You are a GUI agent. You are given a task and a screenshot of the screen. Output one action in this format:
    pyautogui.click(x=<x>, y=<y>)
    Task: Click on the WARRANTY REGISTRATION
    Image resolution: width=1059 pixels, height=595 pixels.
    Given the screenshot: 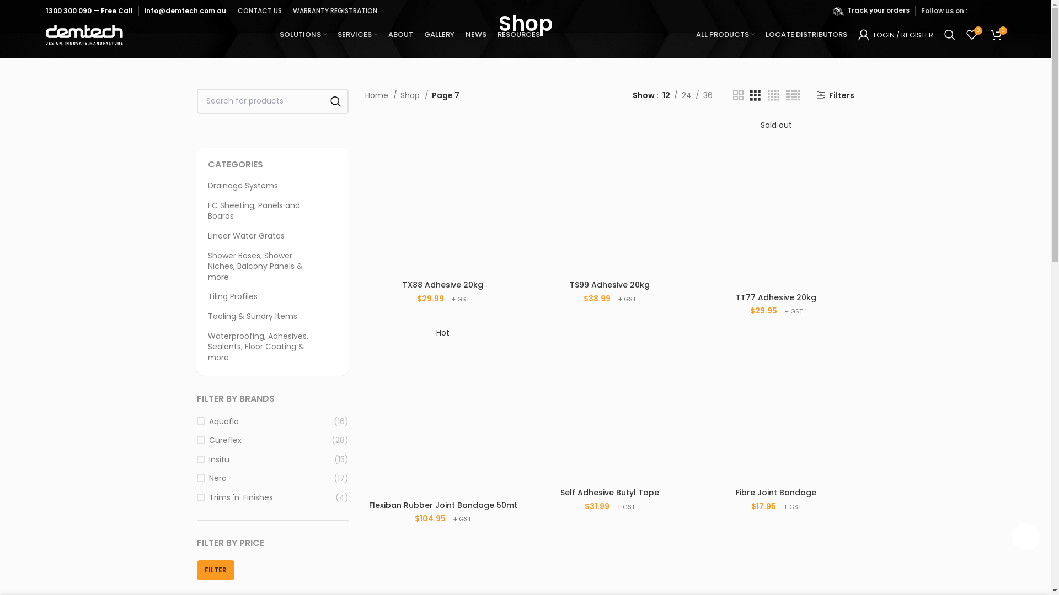 What is the action you would take?
    pyautogui.click(x=335, y=11)
    